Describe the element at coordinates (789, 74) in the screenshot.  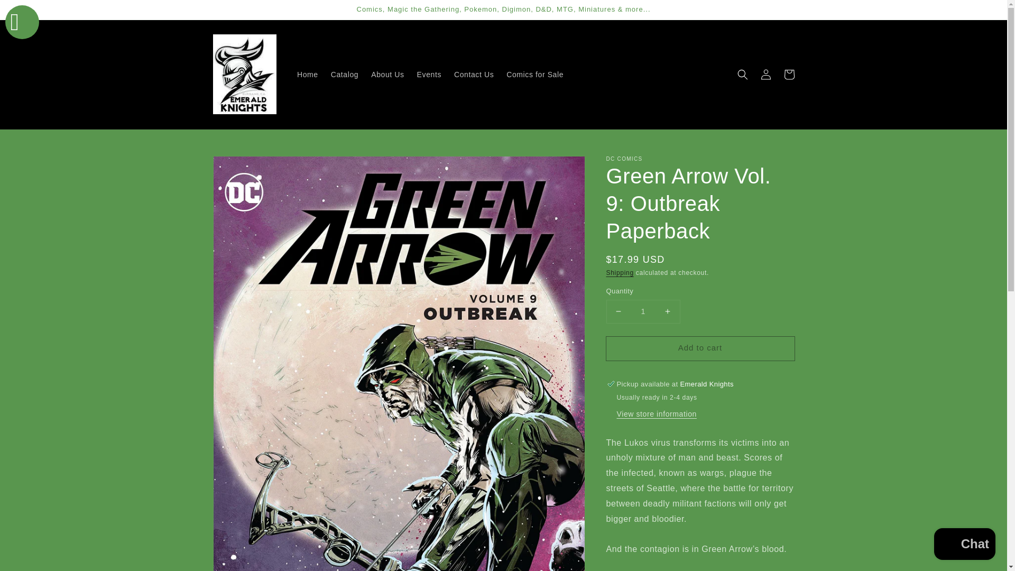
I see `Cart` at that location.